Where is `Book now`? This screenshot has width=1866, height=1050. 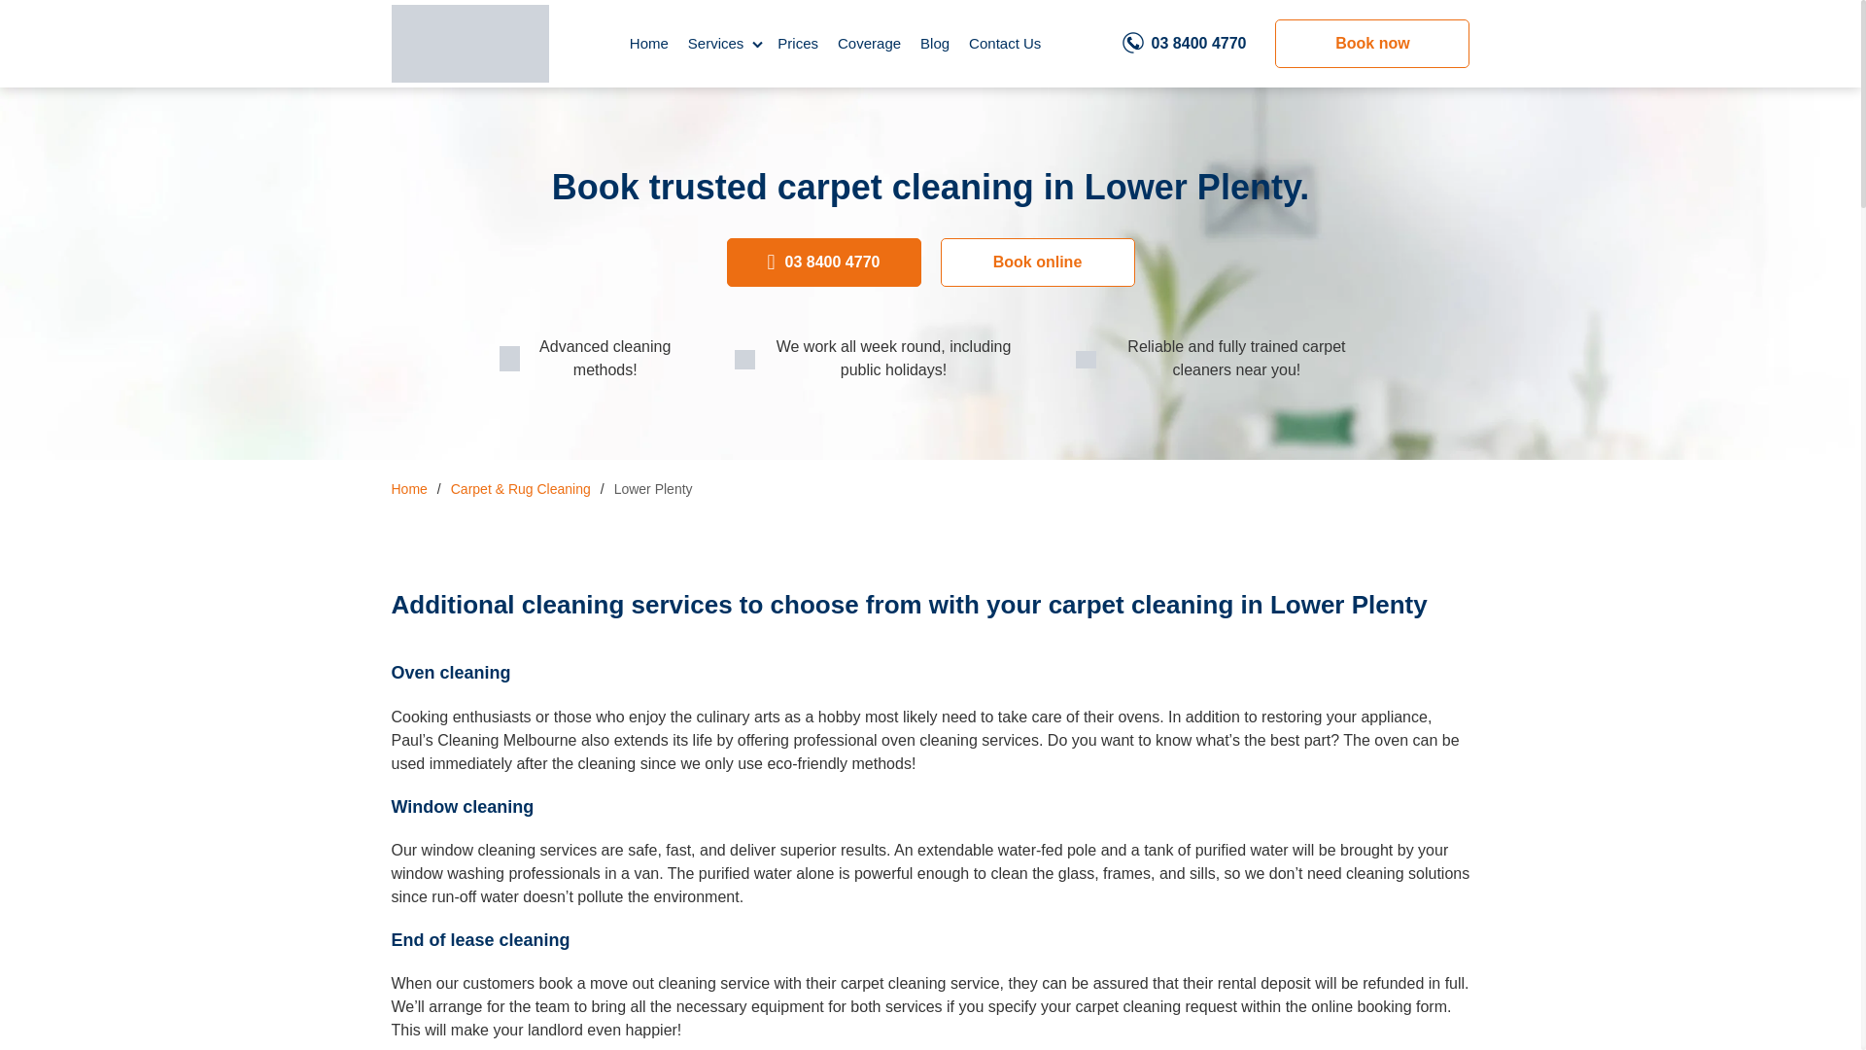
Book now is located at coordinates (1372, 44).